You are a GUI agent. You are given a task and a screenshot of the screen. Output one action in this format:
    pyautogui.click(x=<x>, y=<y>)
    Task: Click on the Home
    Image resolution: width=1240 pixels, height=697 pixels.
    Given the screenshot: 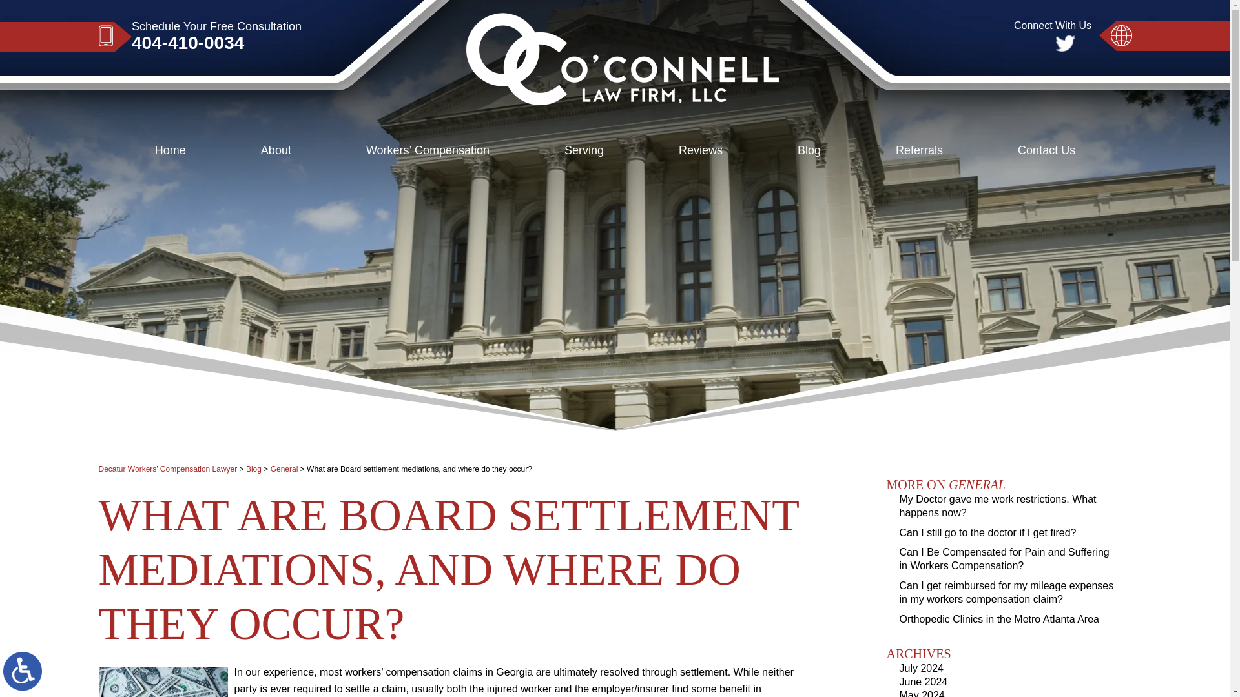 What is the action you would take?
    pyautogui.click(x=170, y=150)
    